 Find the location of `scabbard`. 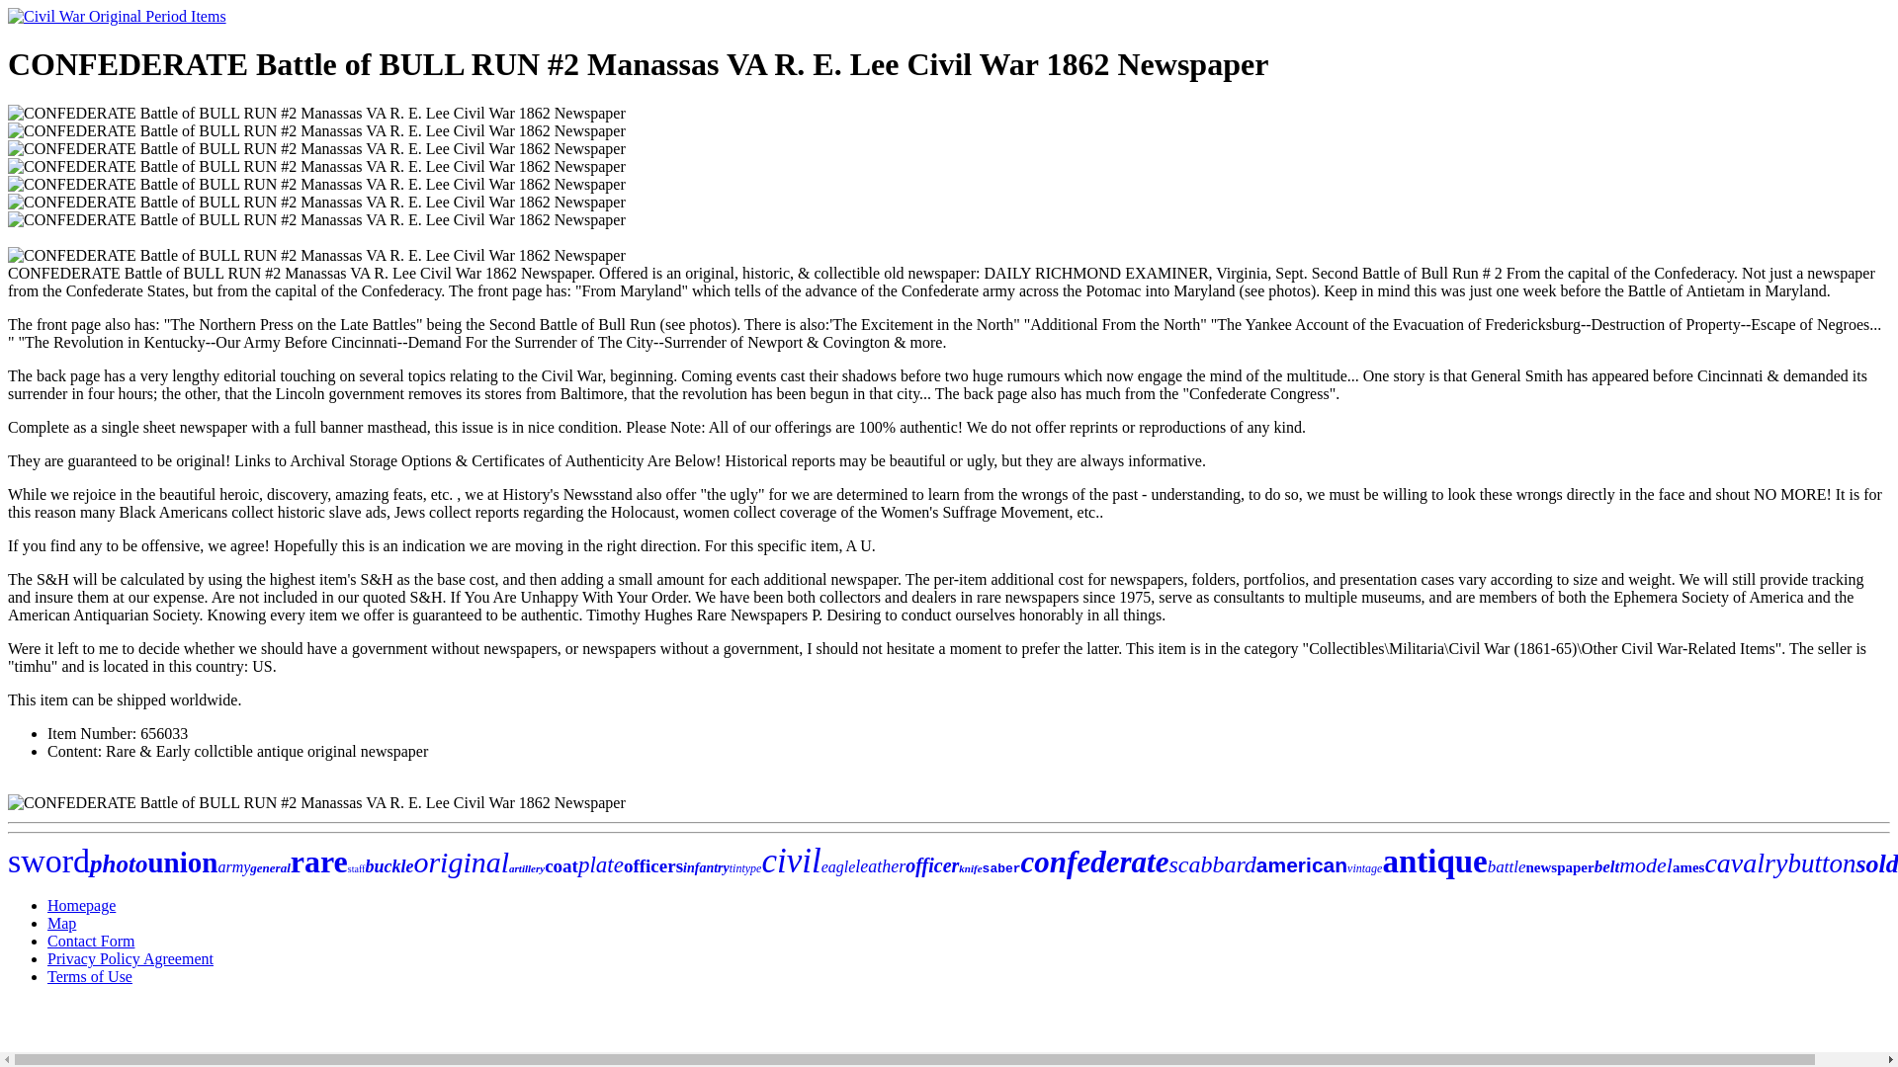

scabbard is located at coordinates (1212, 863).